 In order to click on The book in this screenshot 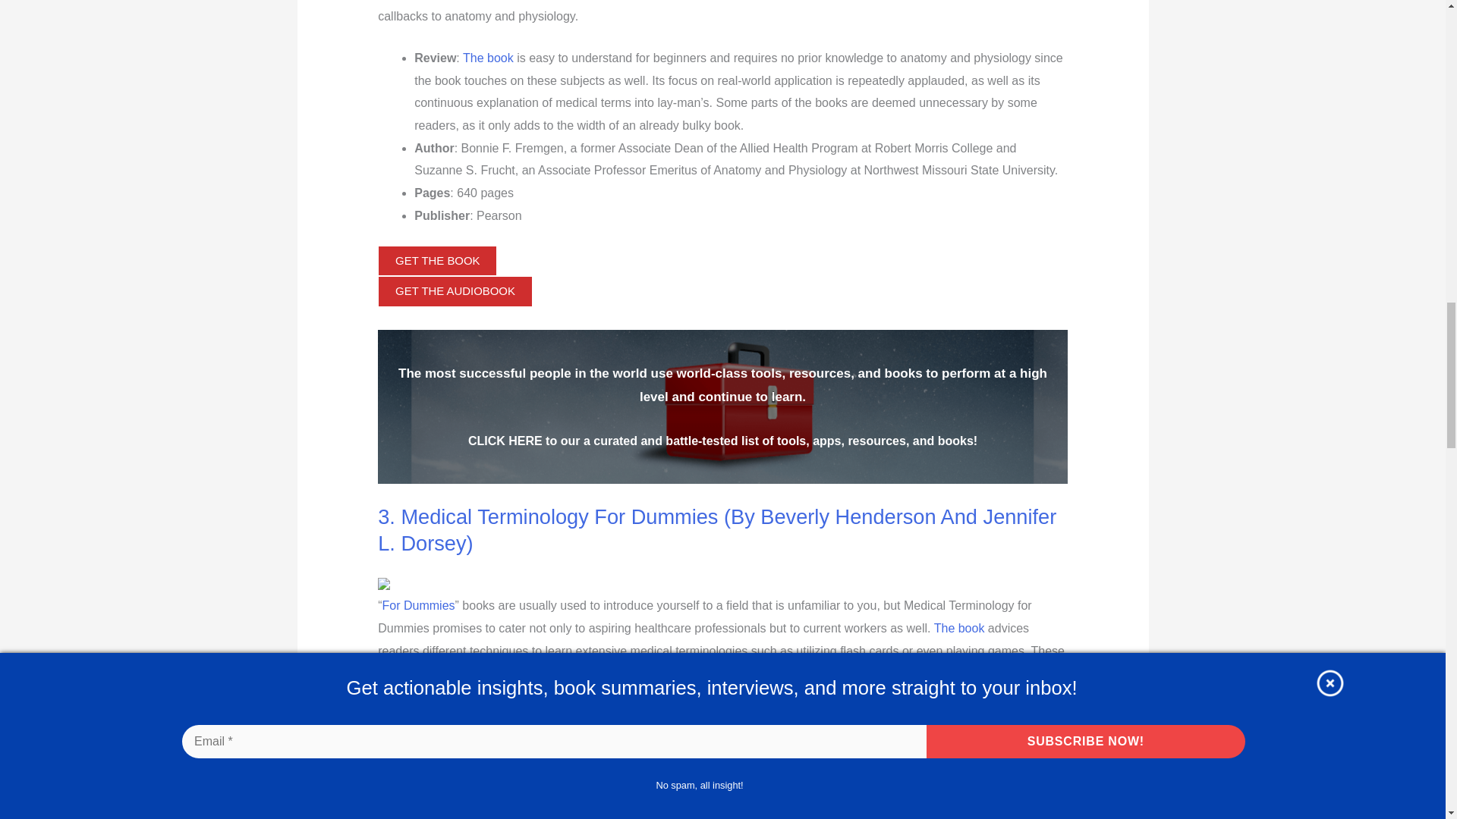, I will do `click(959, 628)`.